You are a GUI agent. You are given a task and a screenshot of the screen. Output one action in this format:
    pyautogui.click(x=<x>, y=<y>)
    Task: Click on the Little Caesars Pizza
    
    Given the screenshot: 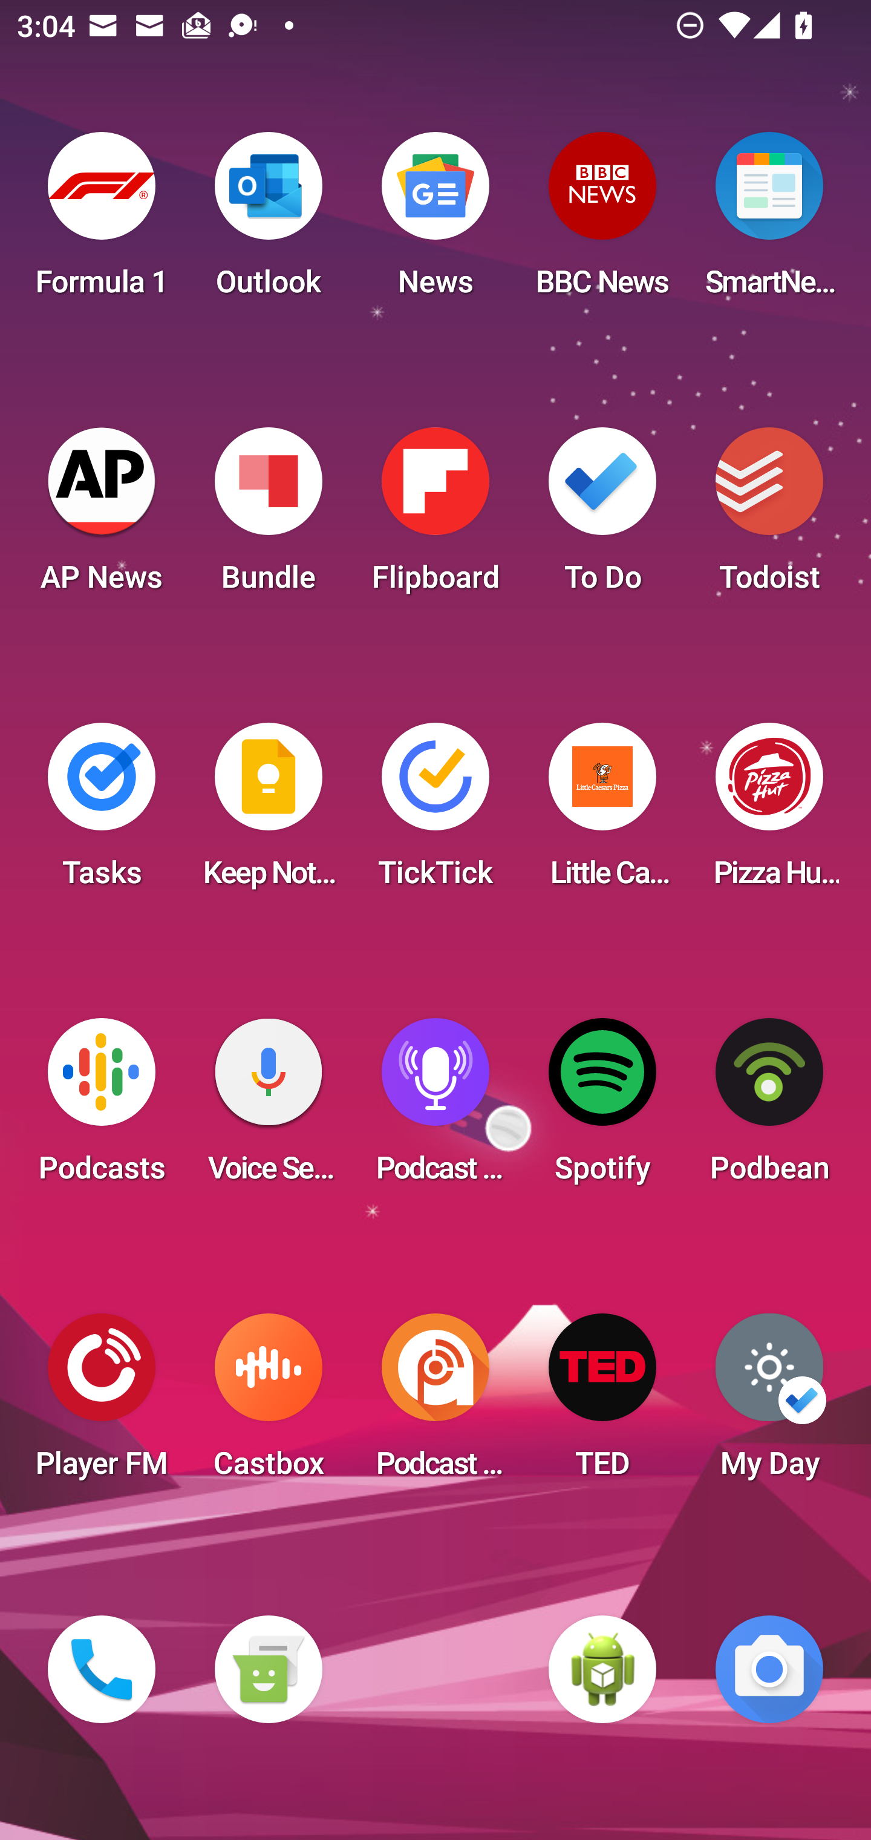 What is the action you would take?
    pyautogui.click(x=602, y=812)
    